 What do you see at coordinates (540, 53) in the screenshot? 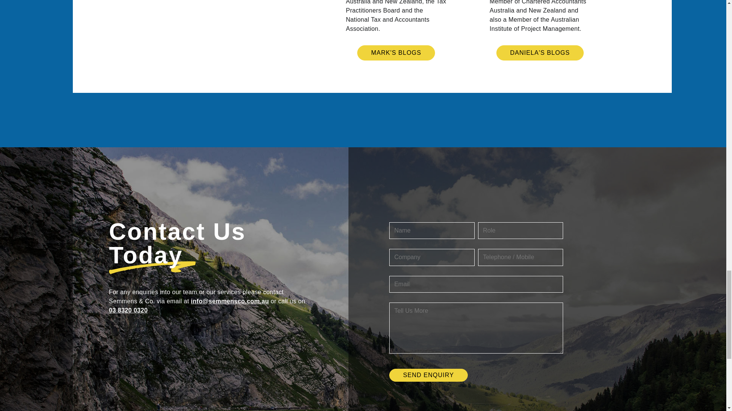
I see `DANIELA'S BLOGS` at bounding box center [540, 53].